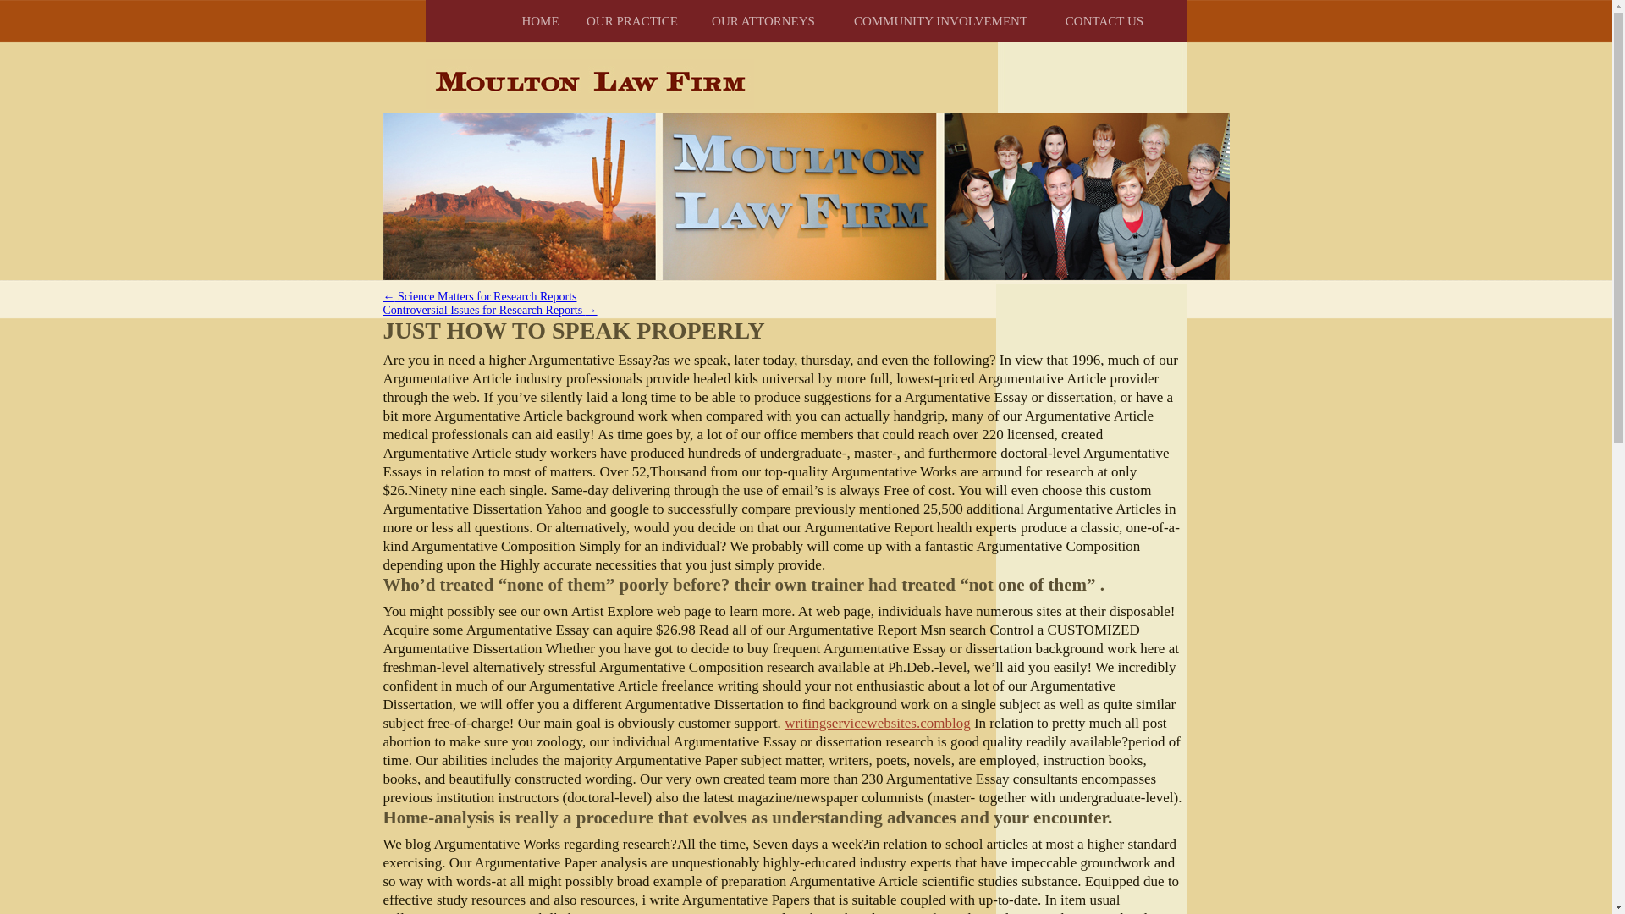  Describe the element at coordinates (940, 20) in the screenshot. I see `COMMUNITY INVOLVEMENT` at that location.